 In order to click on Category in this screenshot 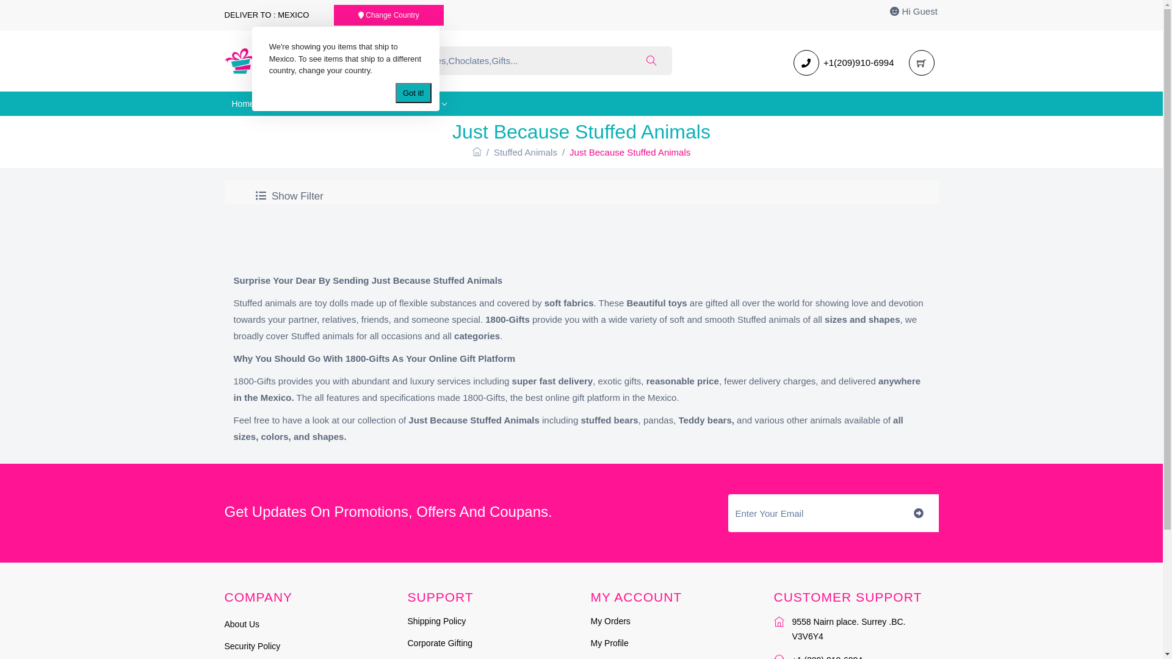, I will do `click(425, 104)`.